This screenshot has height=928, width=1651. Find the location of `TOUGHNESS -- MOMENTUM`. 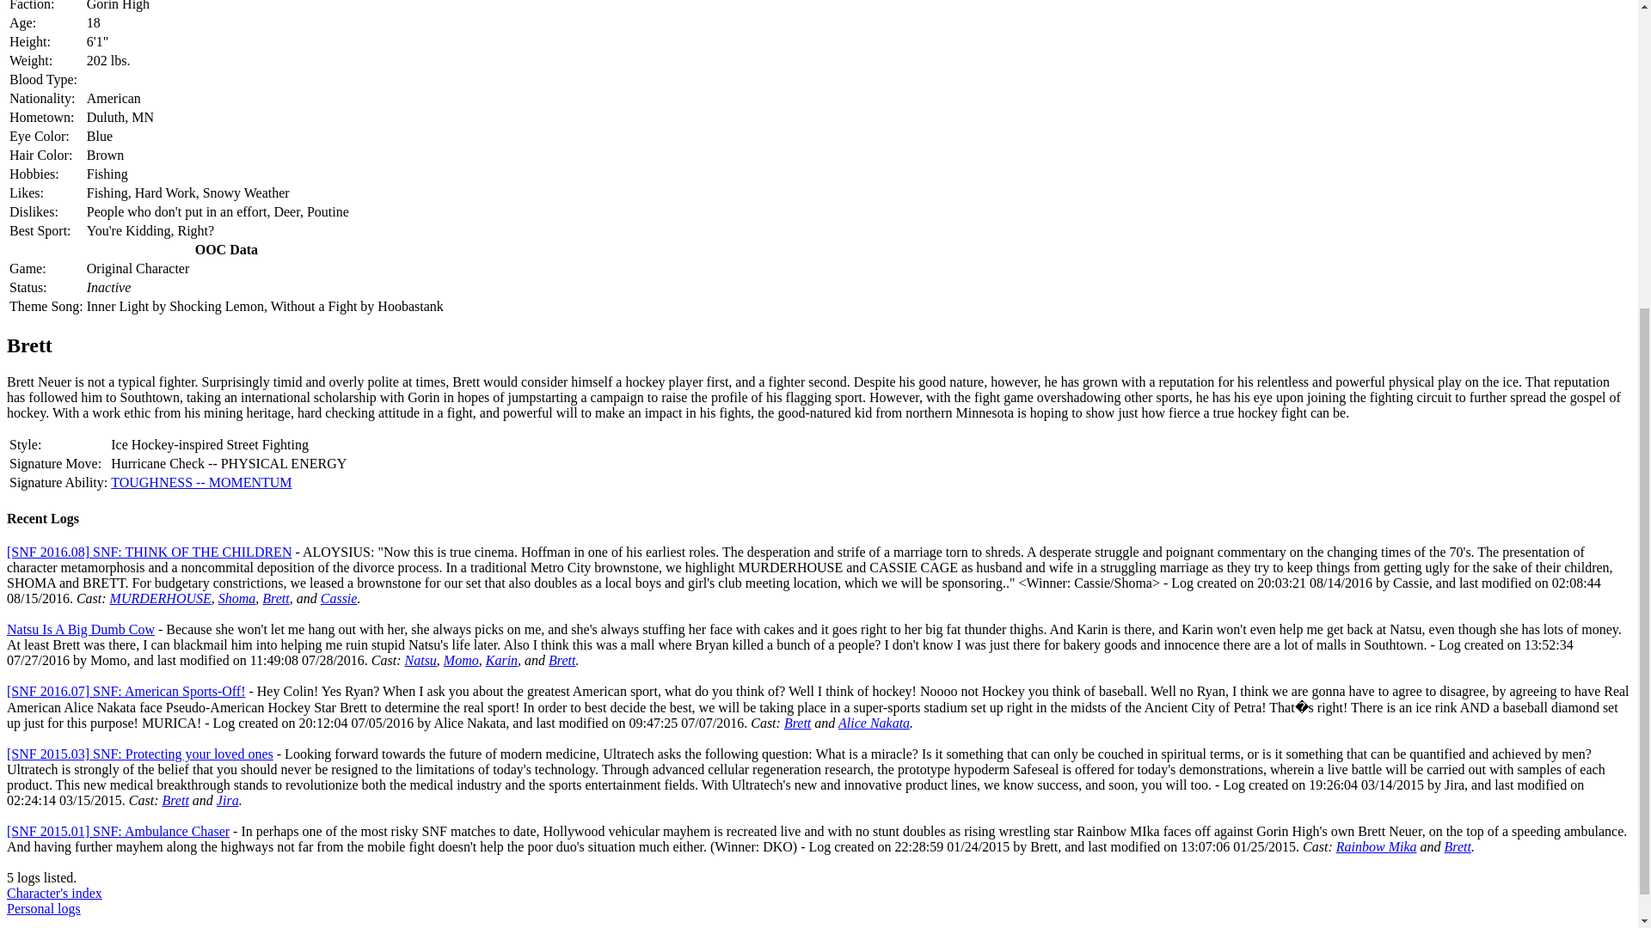

TOUGHNESS -- MOMENTUM is located at coordinates (201, 482).